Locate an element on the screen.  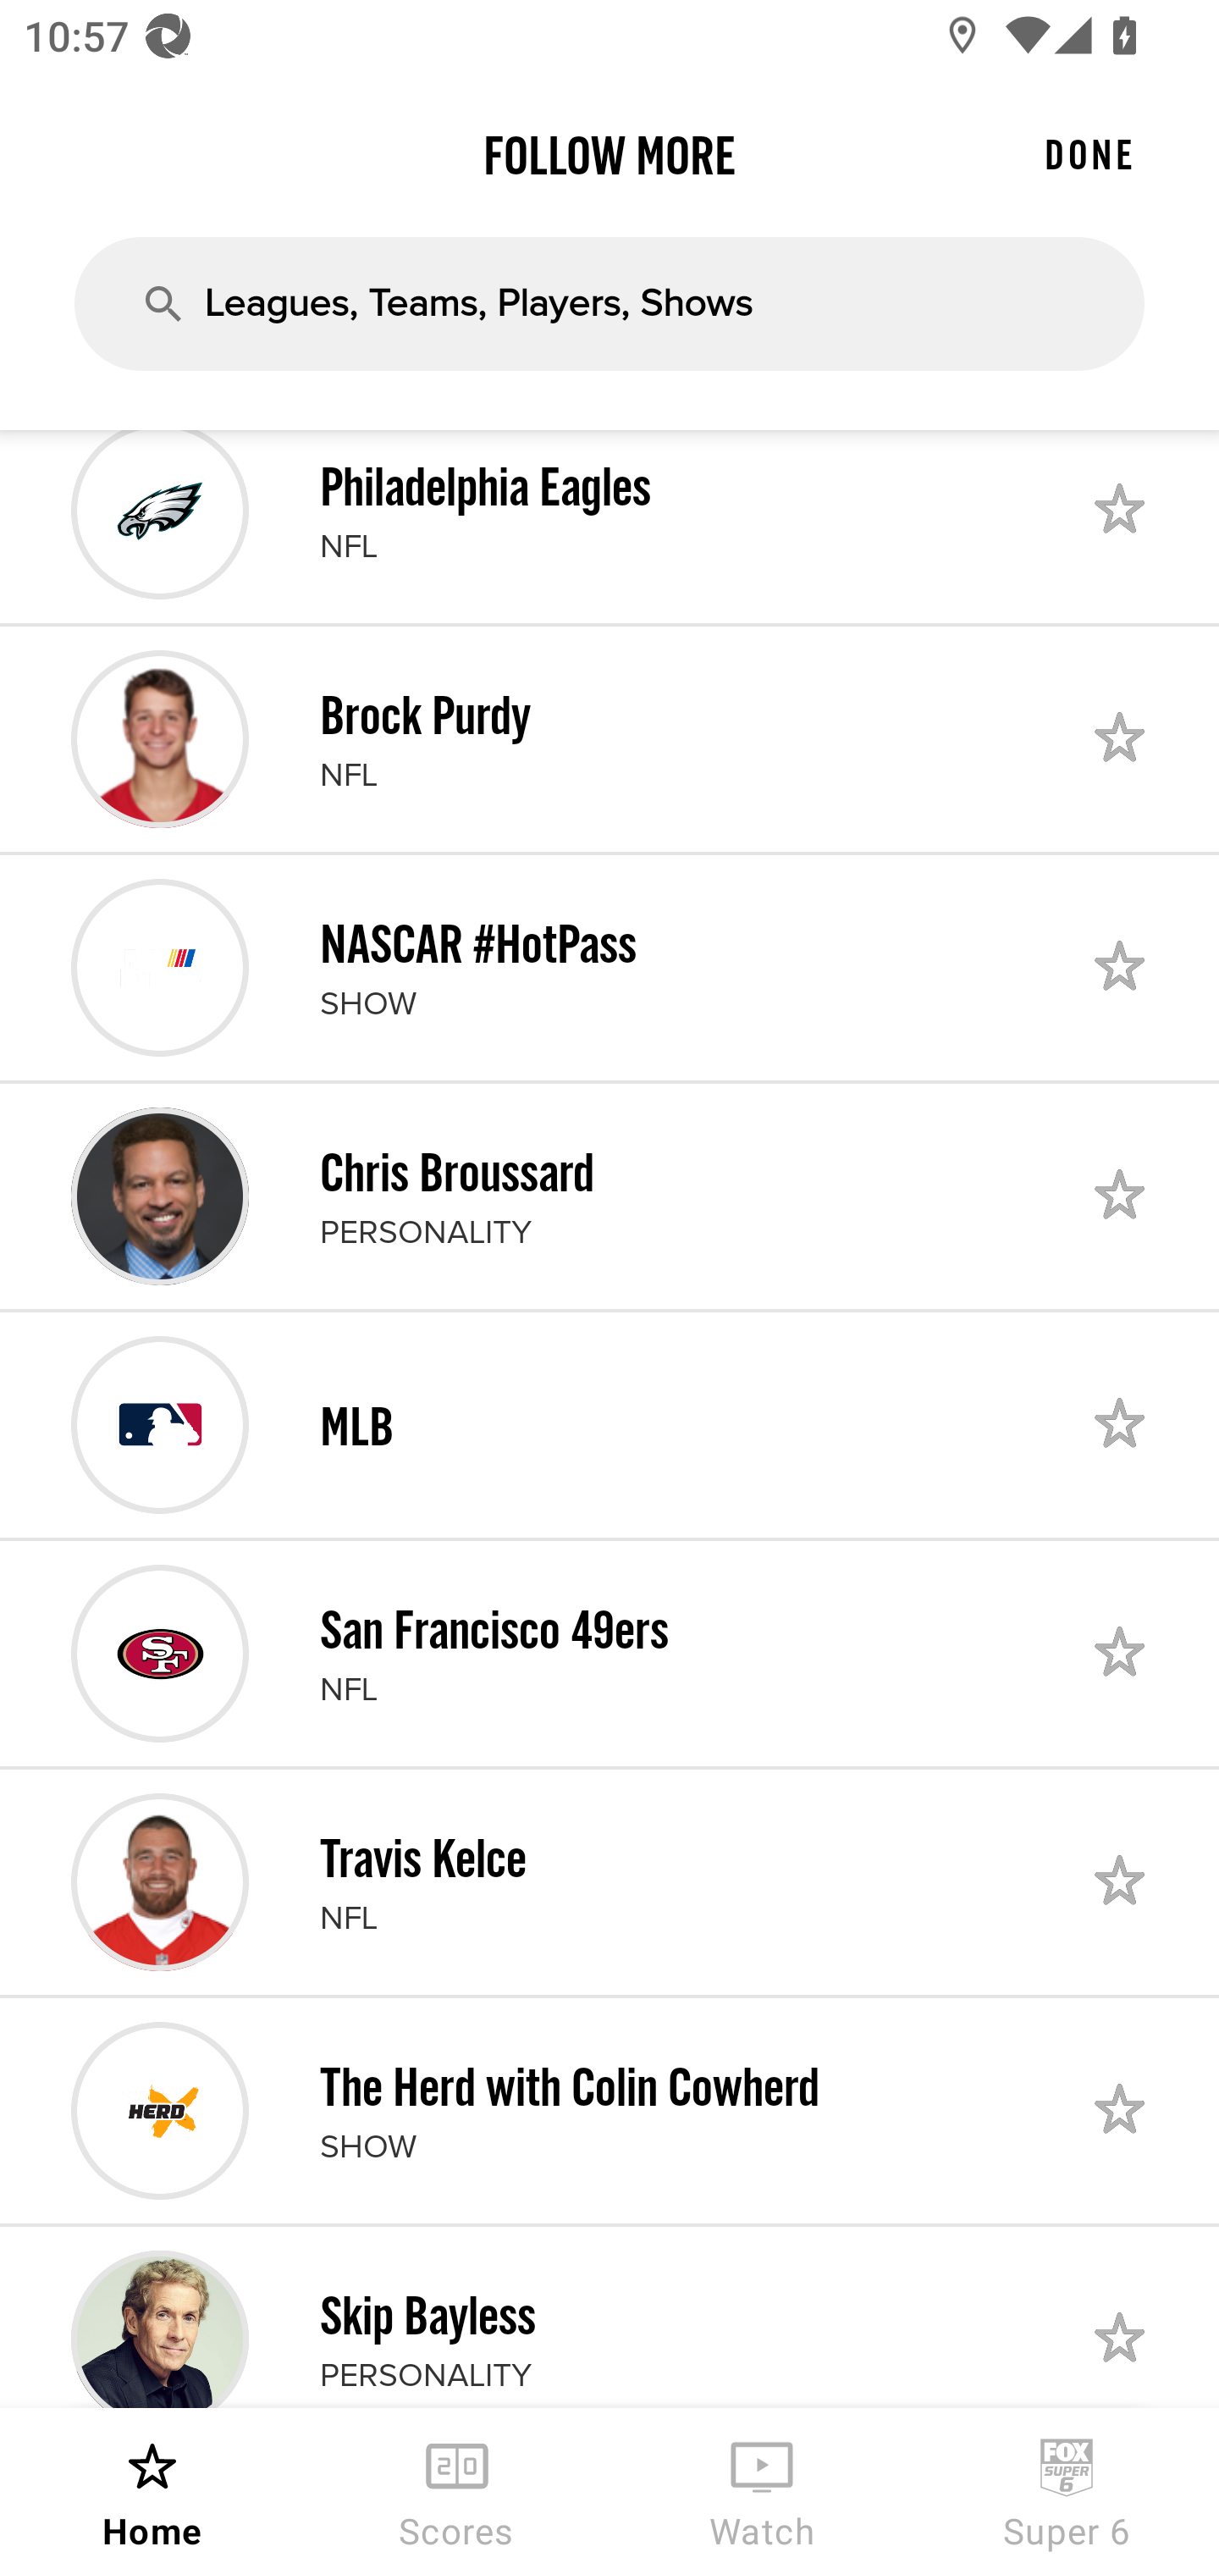
MLB is located at coordinates (609, 1424).